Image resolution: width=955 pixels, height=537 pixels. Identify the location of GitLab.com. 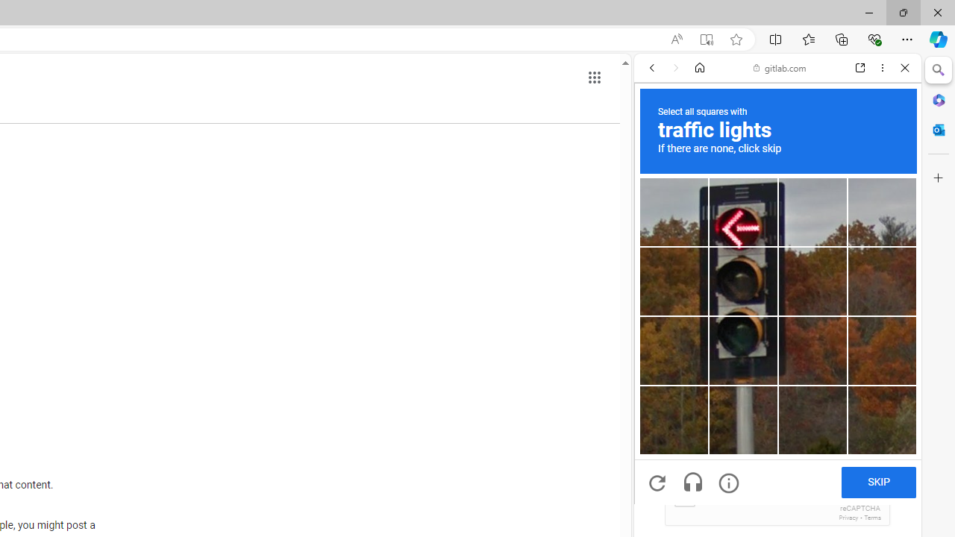
(777, 249).